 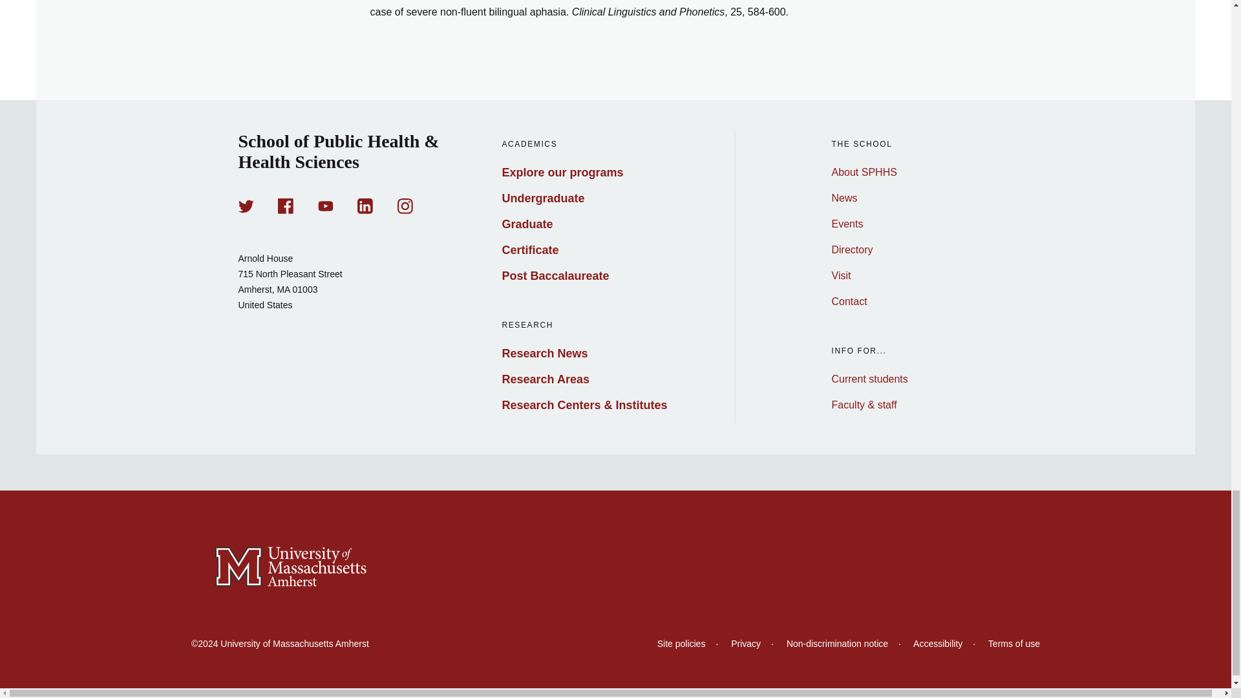 What do you see at coordinates (405, 206) in the screenshot?
I see `Find us on Instagram` at bounding box center [405, 206].